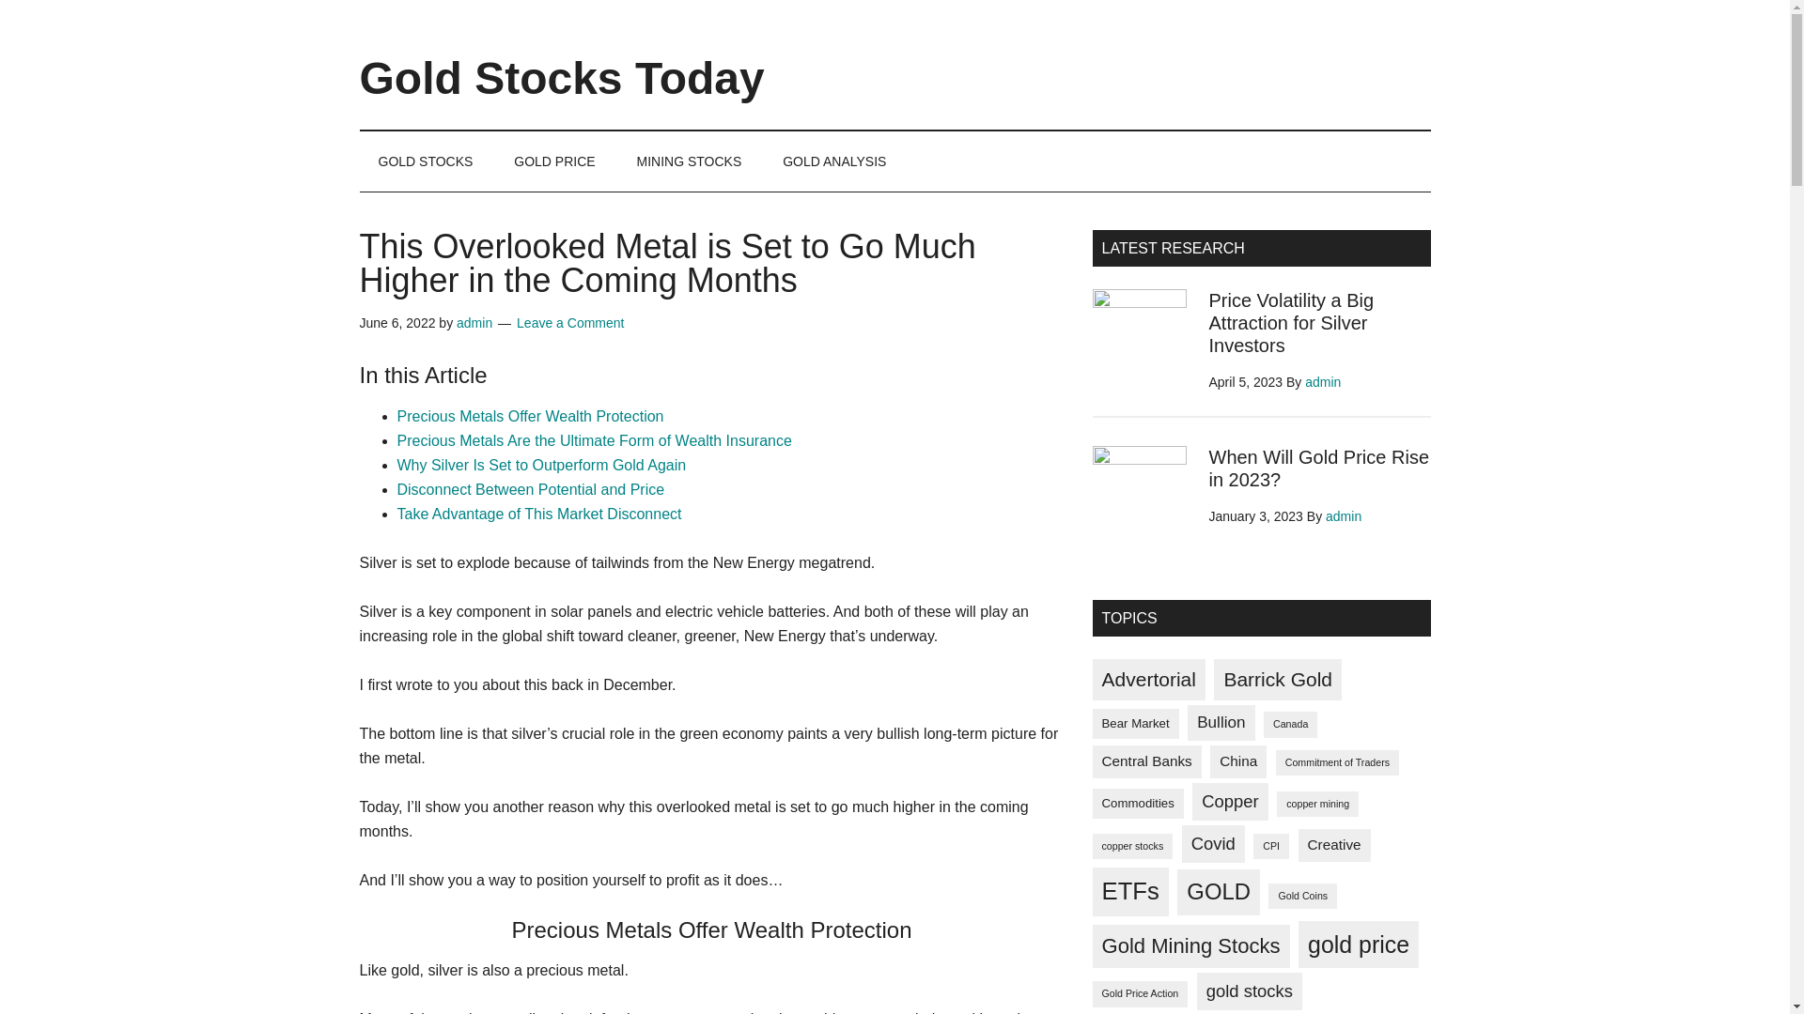 Image resolution: width=1804 pixels, height=1014 pixels. What do you see at coordinates (541, 466) in the screenshot?
I see `Why Silver Is Set to Outperform Gold Again` at bounding box center [541, 466].